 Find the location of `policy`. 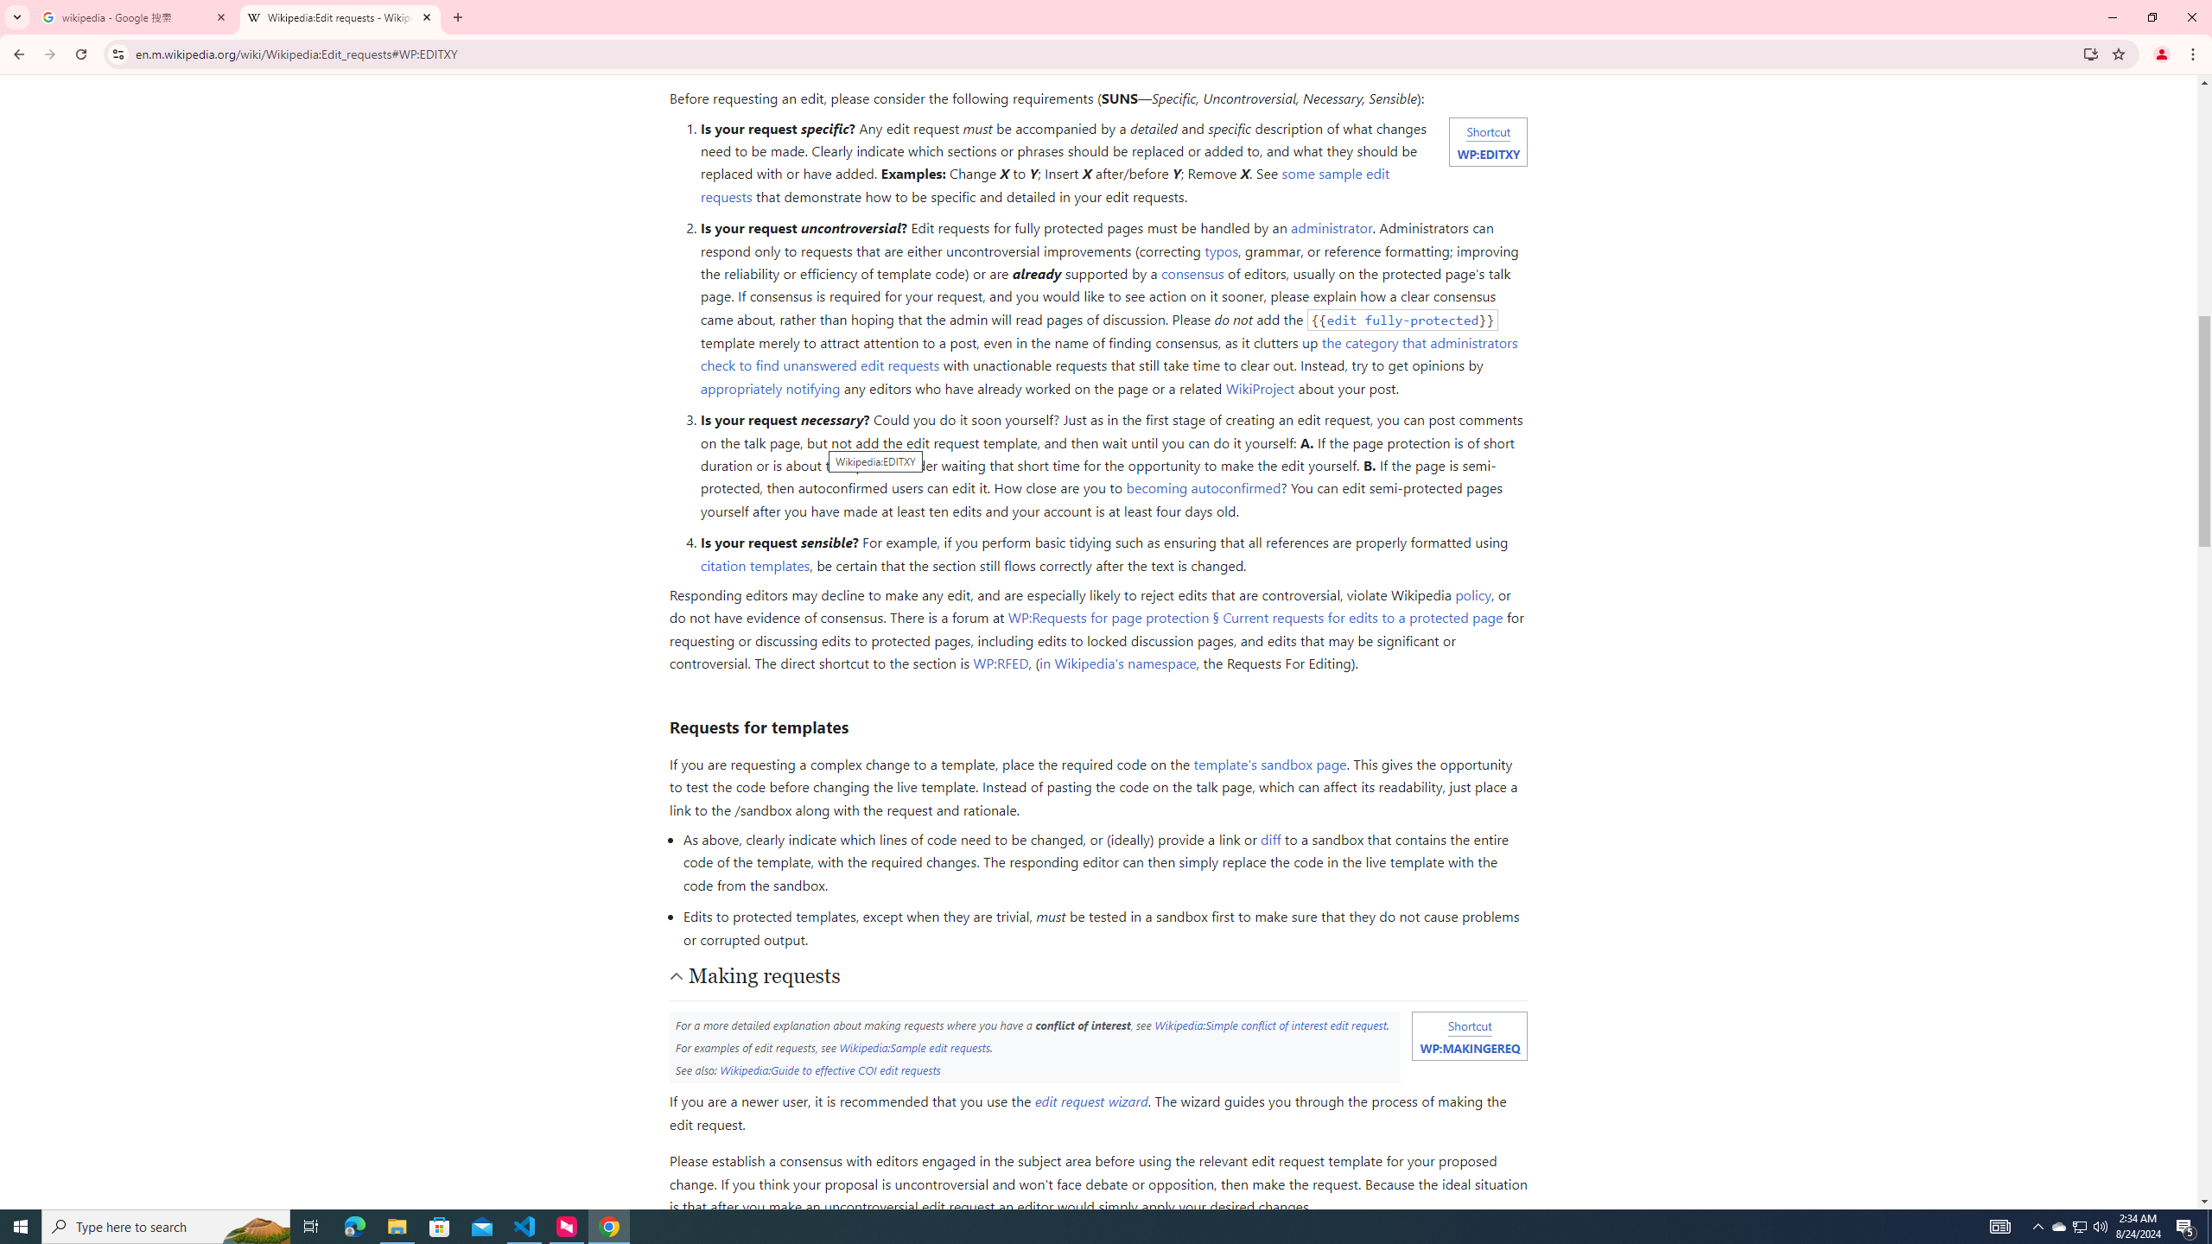

policy is located at coordinates (1472, 593).